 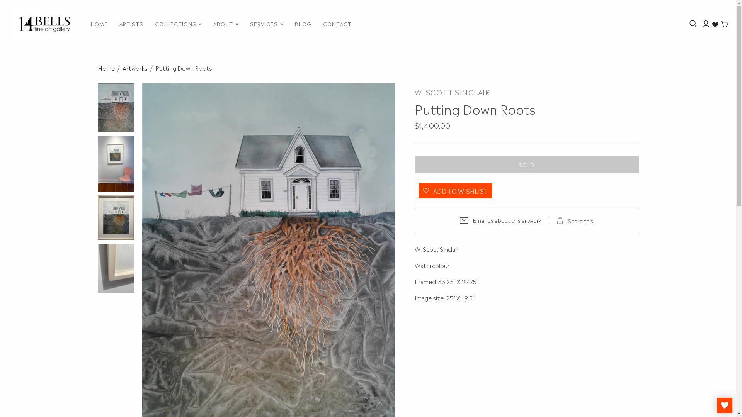 I want to click on Home, so click(x=106, y=68).